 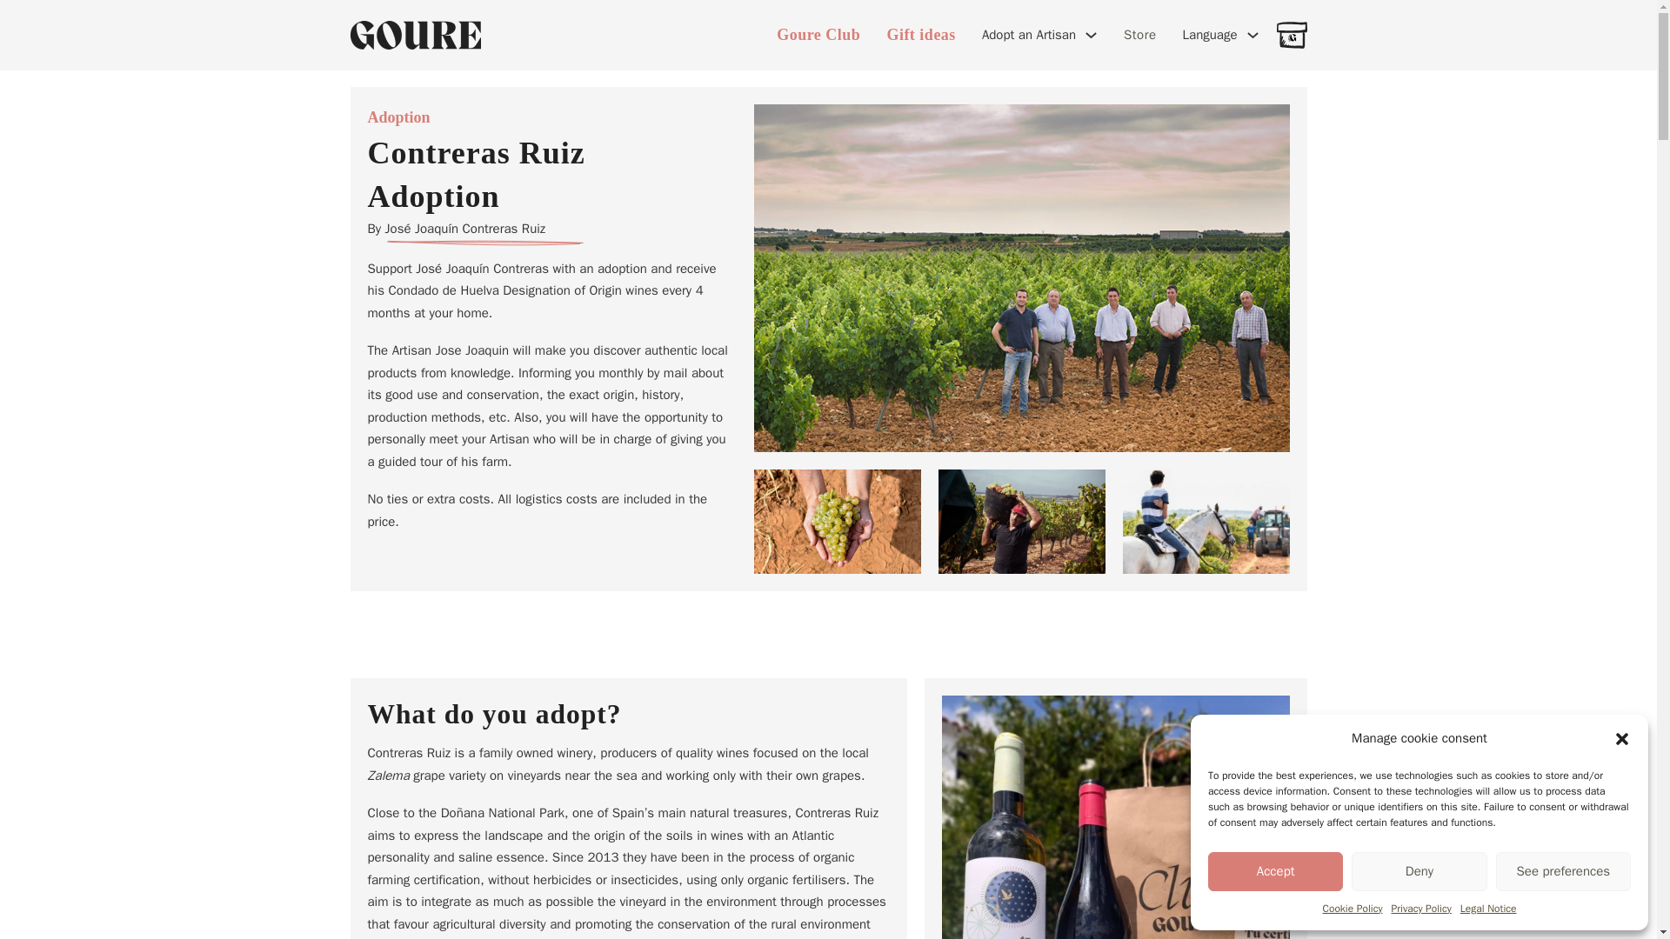 I want to click on Adopt an Artisan, so click(x=1028, y=36).